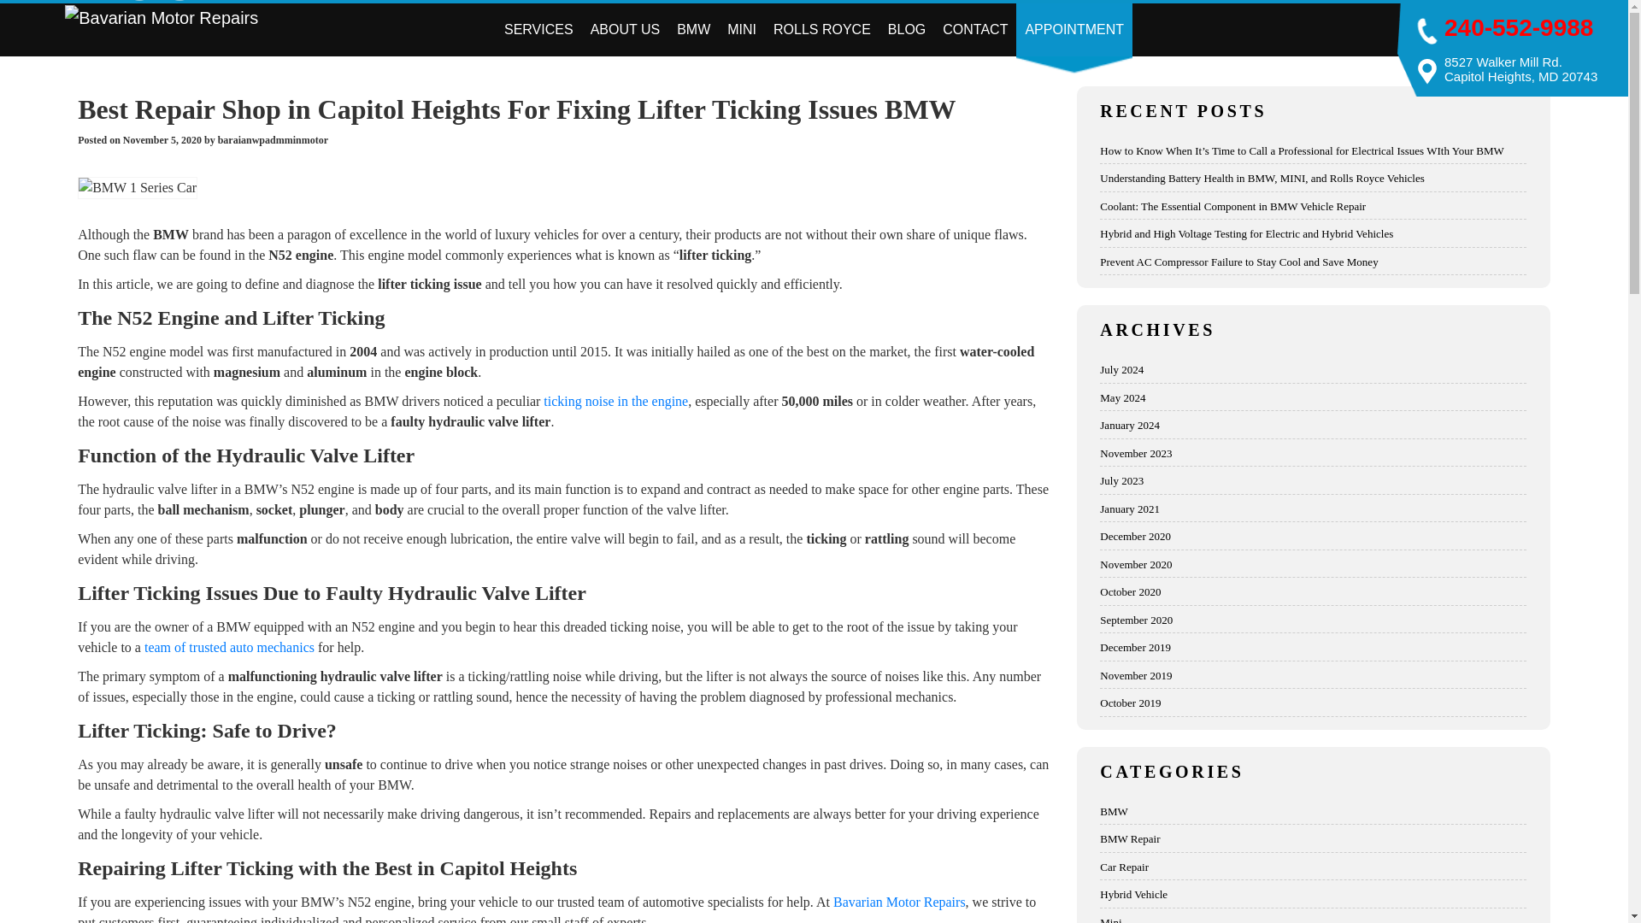 This screenshot has width=1641, height=923. Describe the element at coordinates (1313, 620) in the screenshot. I see `September 2020` at that location.